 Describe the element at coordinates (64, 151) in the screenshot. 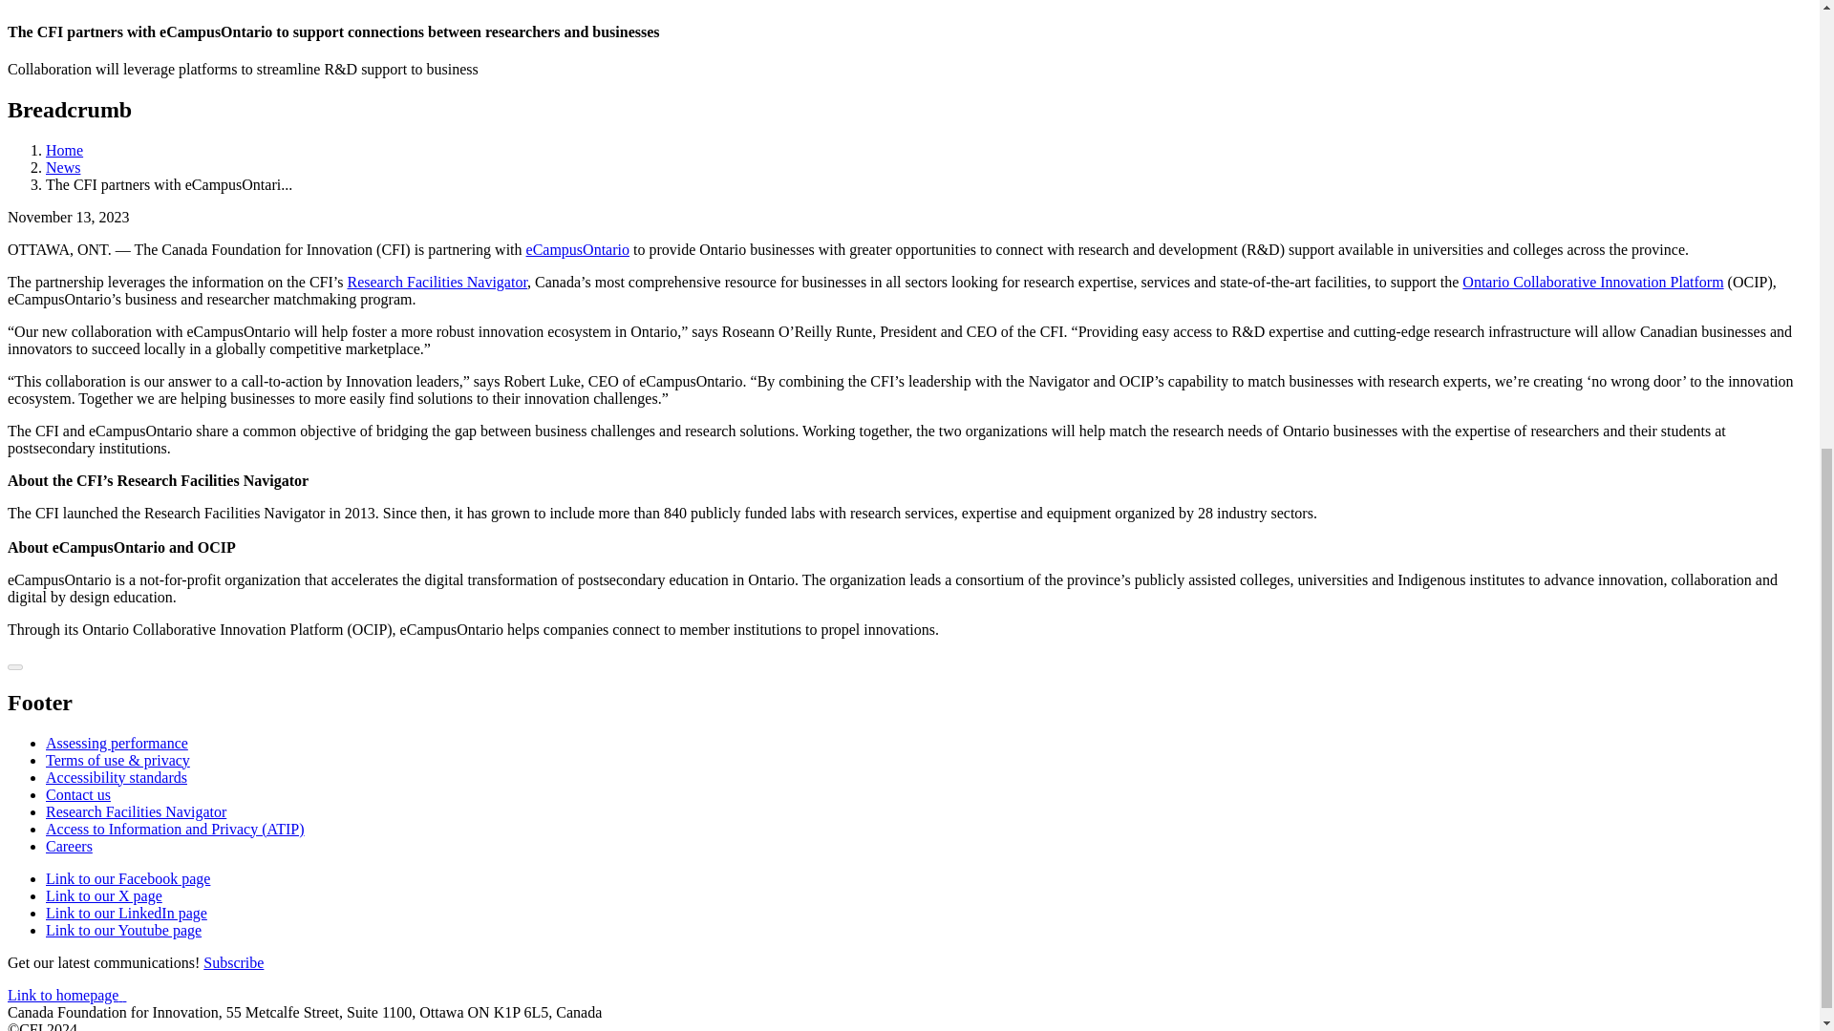

I see `Home` at that location.